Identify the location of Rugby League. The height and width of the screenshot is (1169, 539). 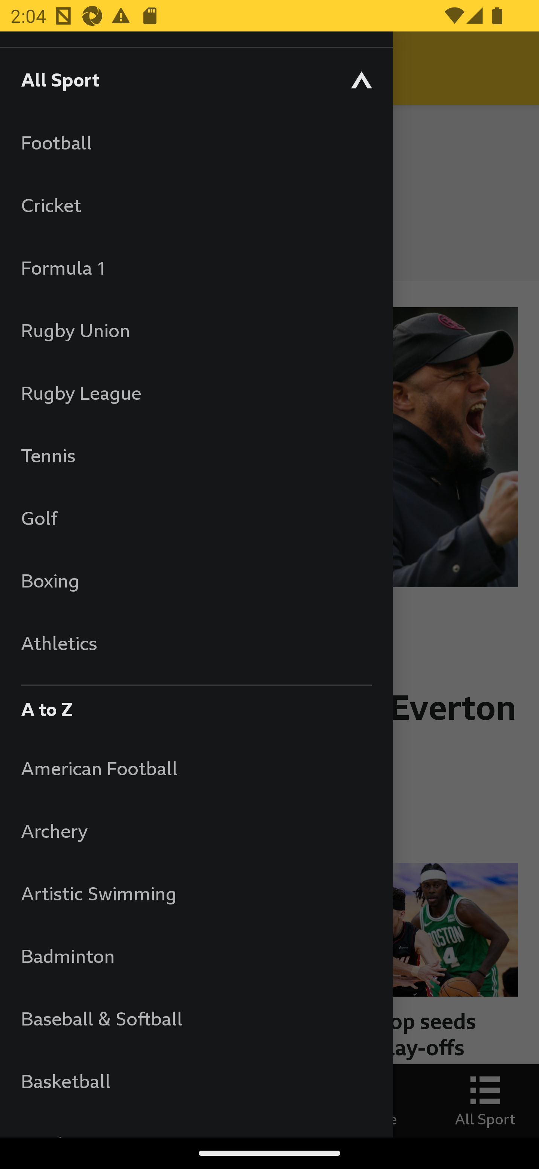
(196, 393).